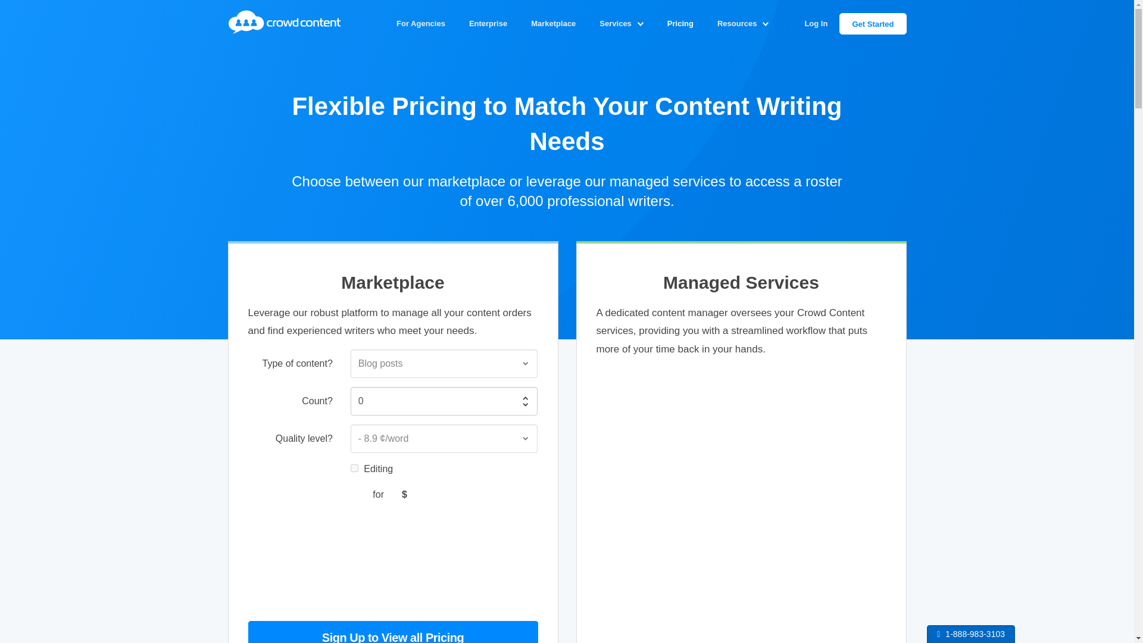 The image size is (1143, 643). I want to click on type of content, so click(444, 364).